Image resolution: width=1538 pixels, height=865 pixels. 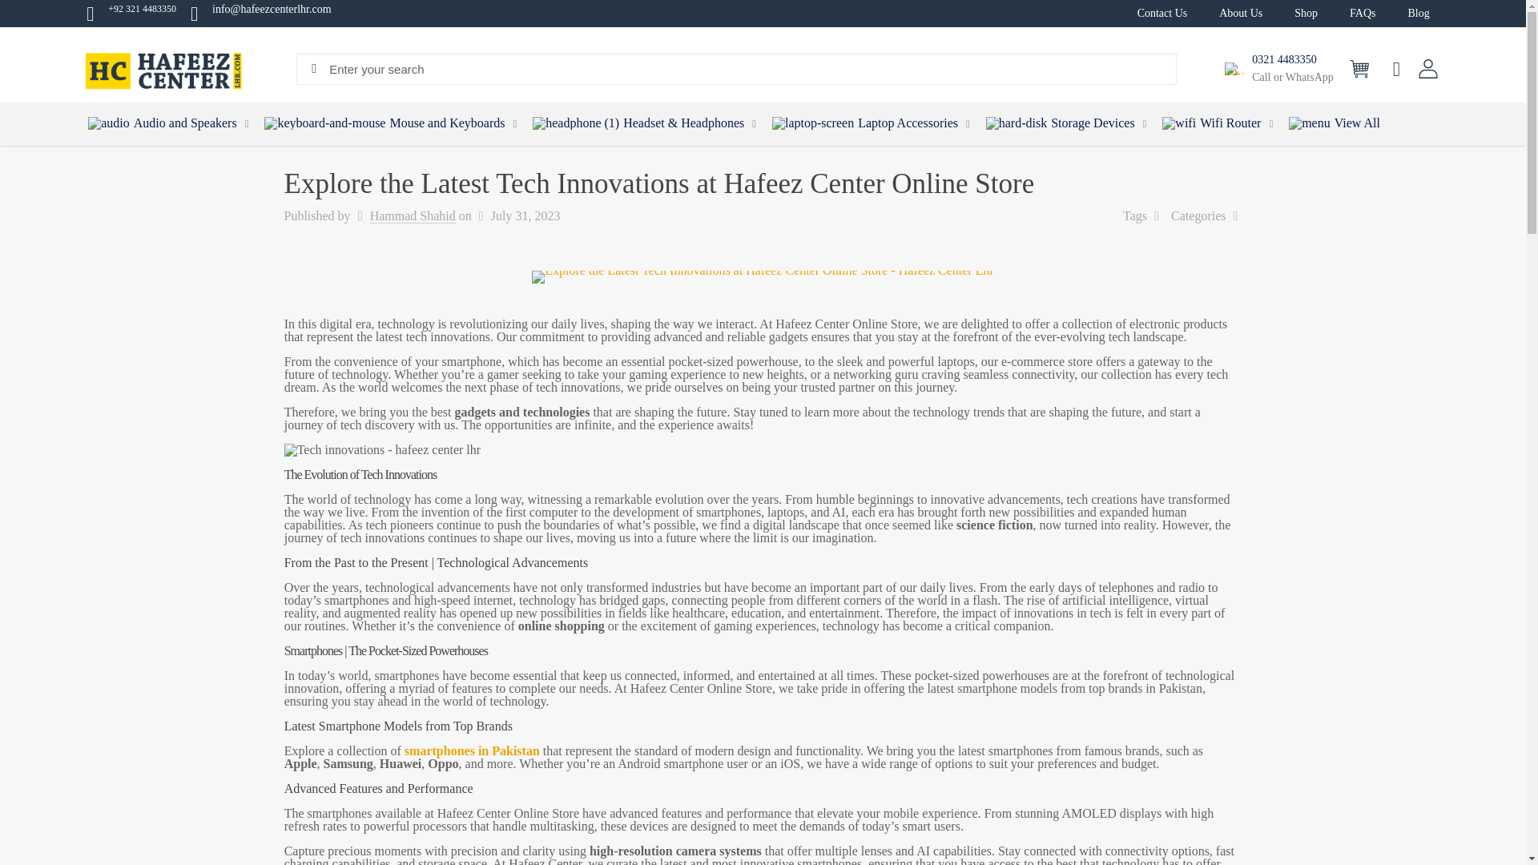 I want to click on Contact Us, so click(x=1162, y=13).